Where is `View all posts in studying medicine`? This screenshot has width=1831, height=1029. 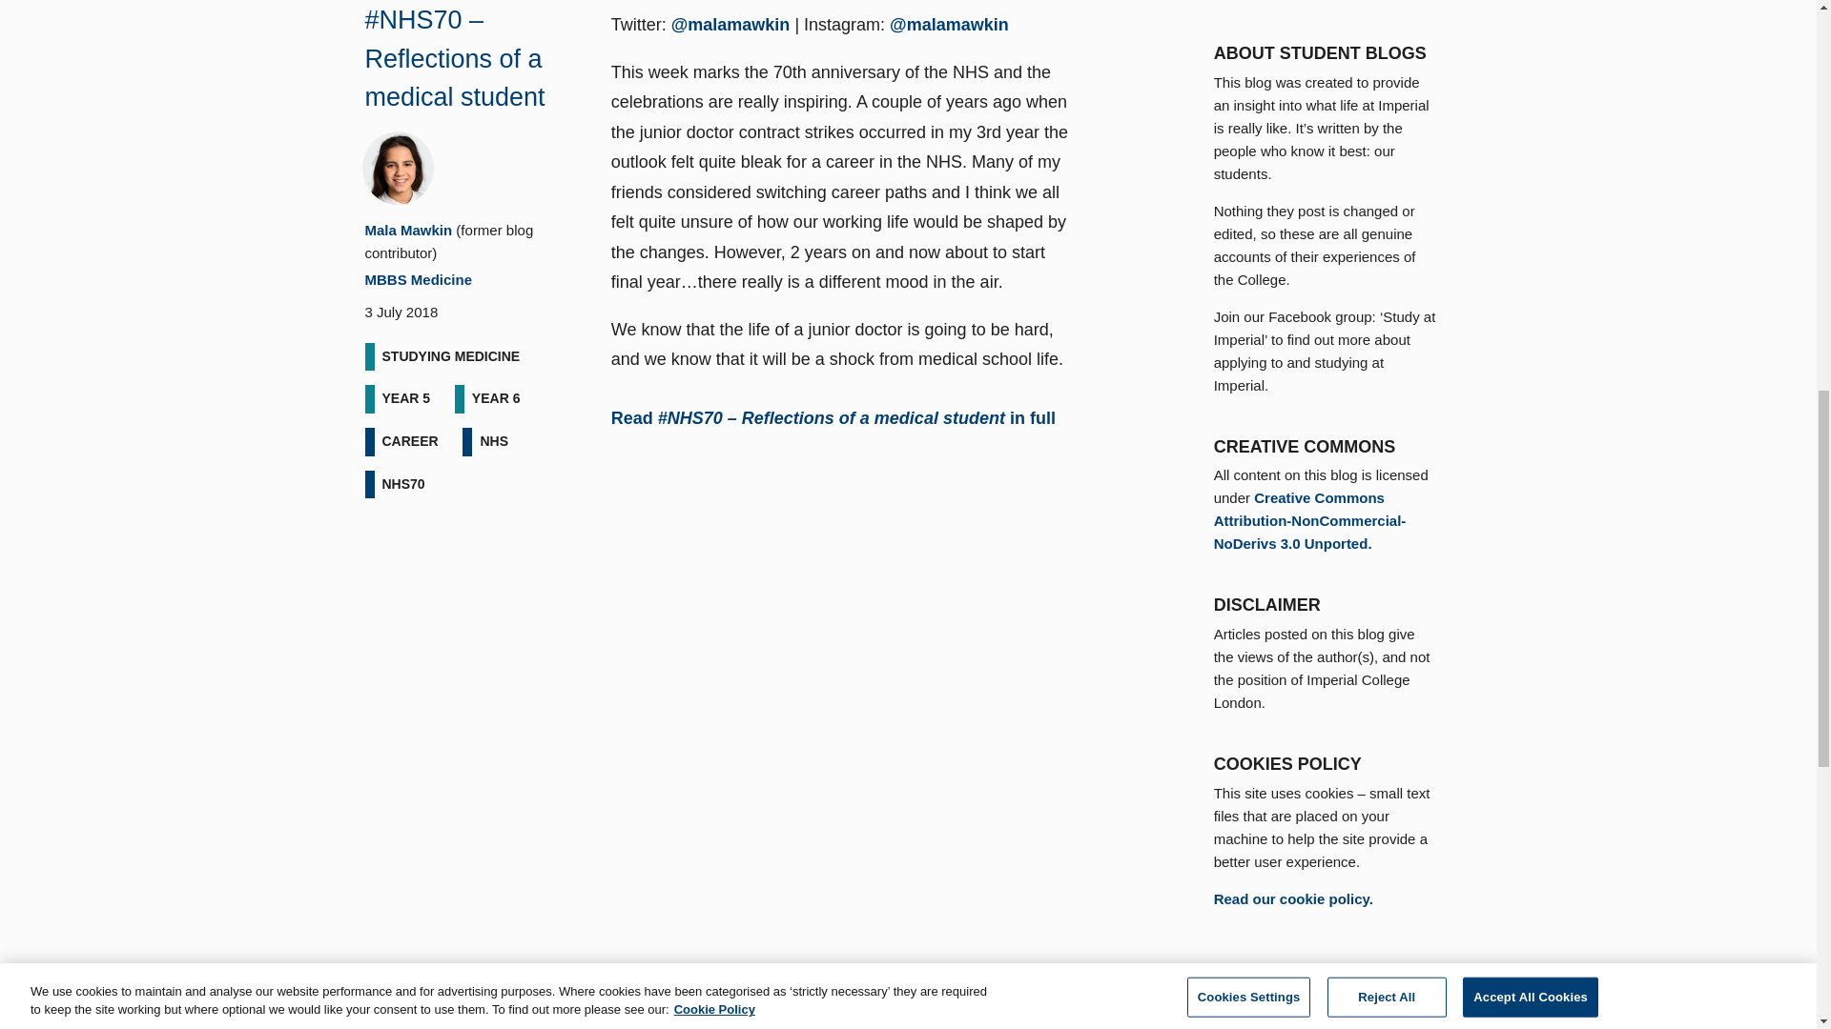 View all posts in studying medicine is located at coordinates (450, 356).